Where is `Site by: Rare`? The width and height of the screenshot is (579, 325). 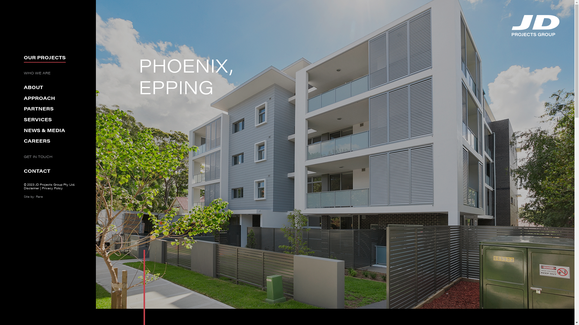 Site by: Rare is located at coordinates (33, 197).